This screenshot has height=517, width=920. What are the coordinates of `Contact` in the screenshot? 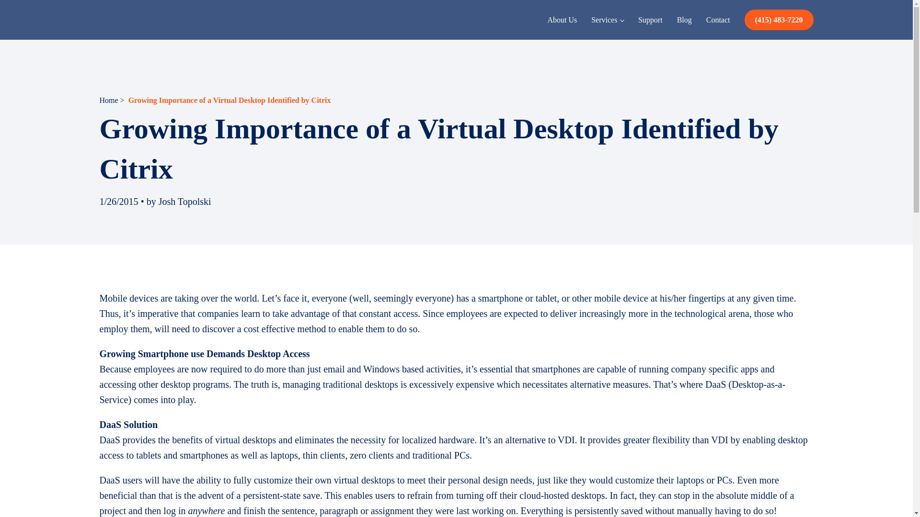 It's located at (718, 20).